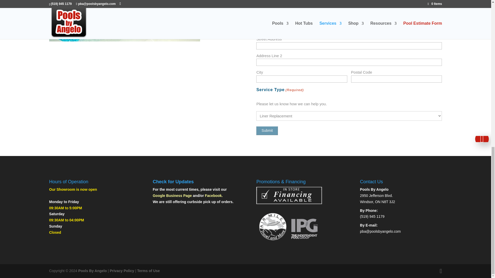 This screenshot has height=278, width=495. Describe the element at coordinates (267, 131) in the screenshot. I see `Submit` at that location.